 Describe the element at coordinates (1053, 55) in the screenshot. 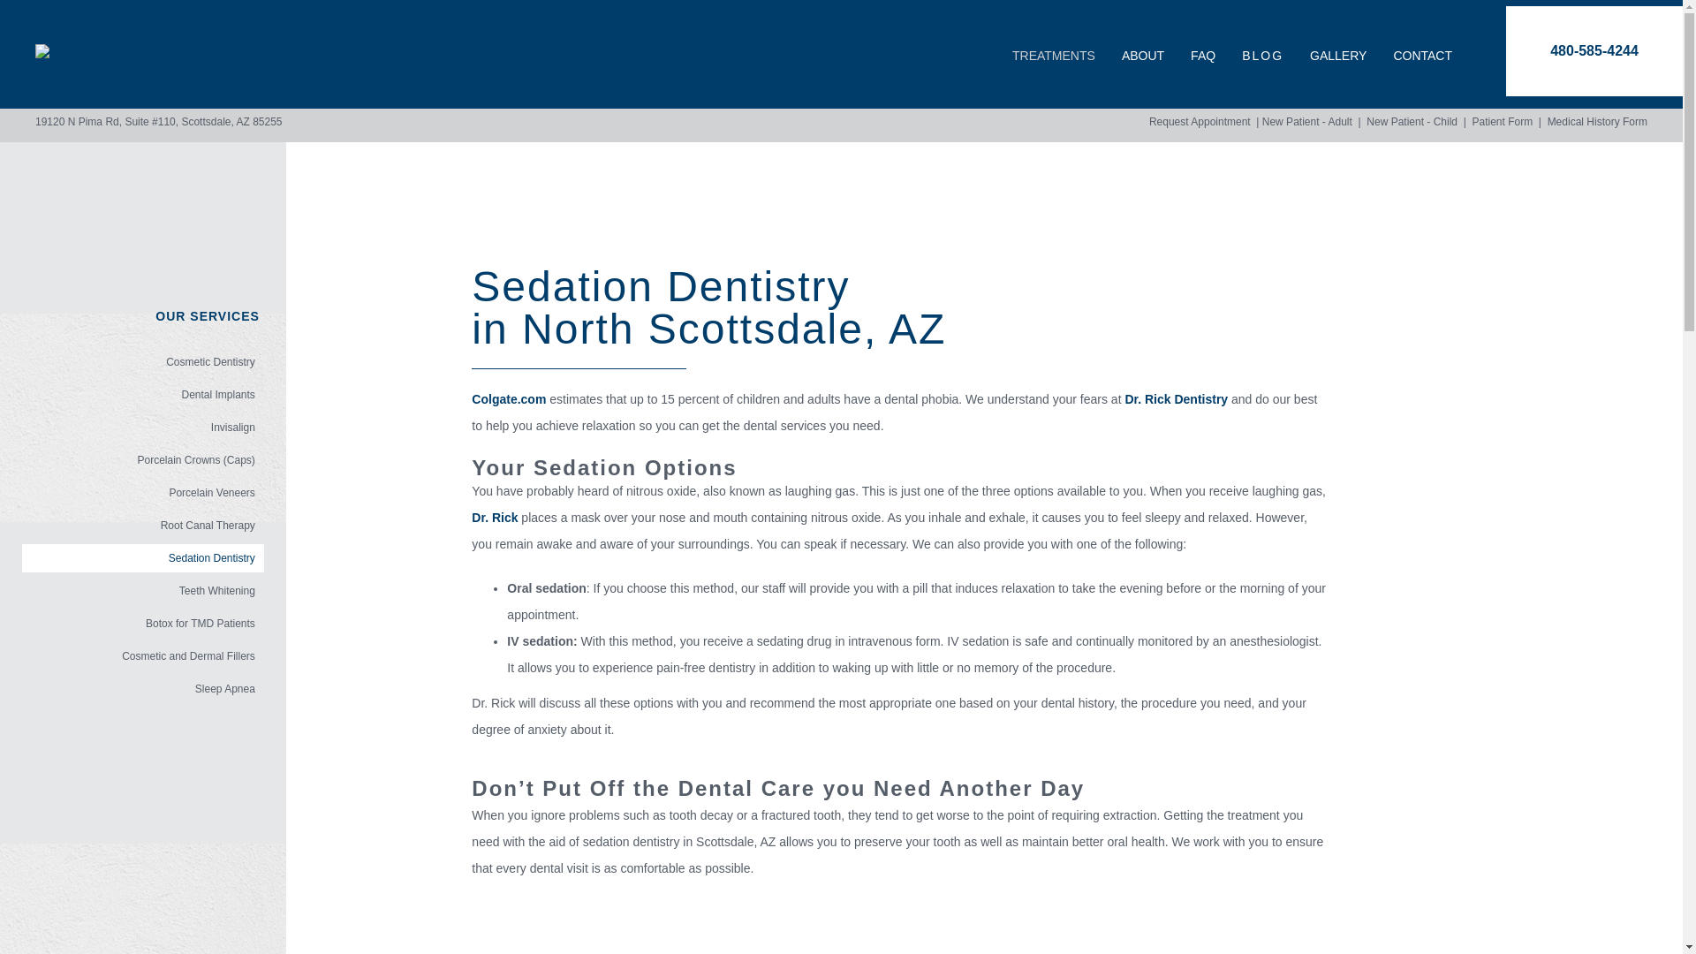

I see `TREATMENTS` at that location.